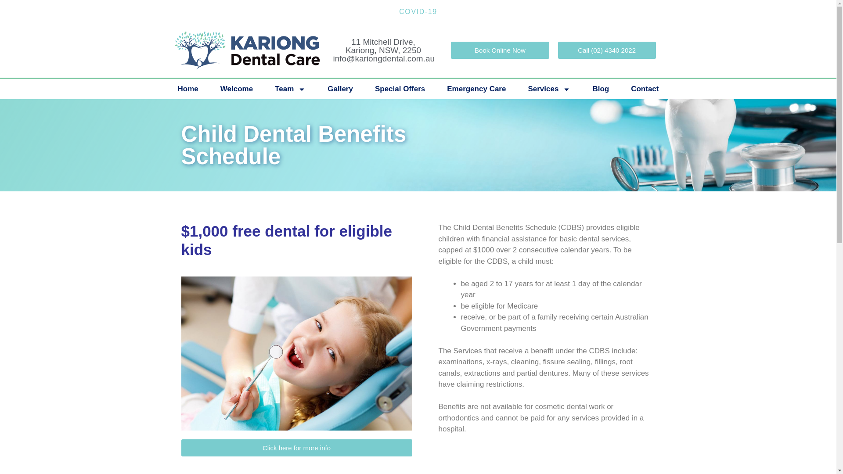  Describe the element at coordinates (236, 89) in the screenshot. I see `Welcome` at that location.